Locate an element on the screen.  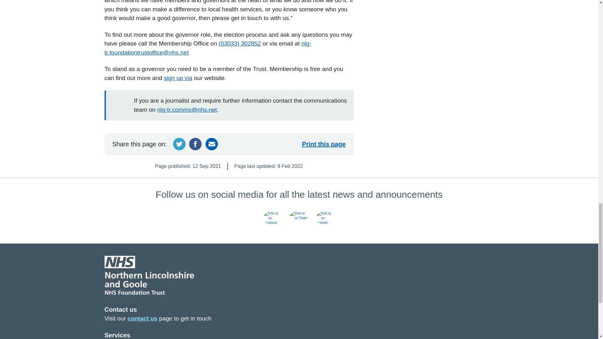
Share via Email is located at coordinates (212, 144).